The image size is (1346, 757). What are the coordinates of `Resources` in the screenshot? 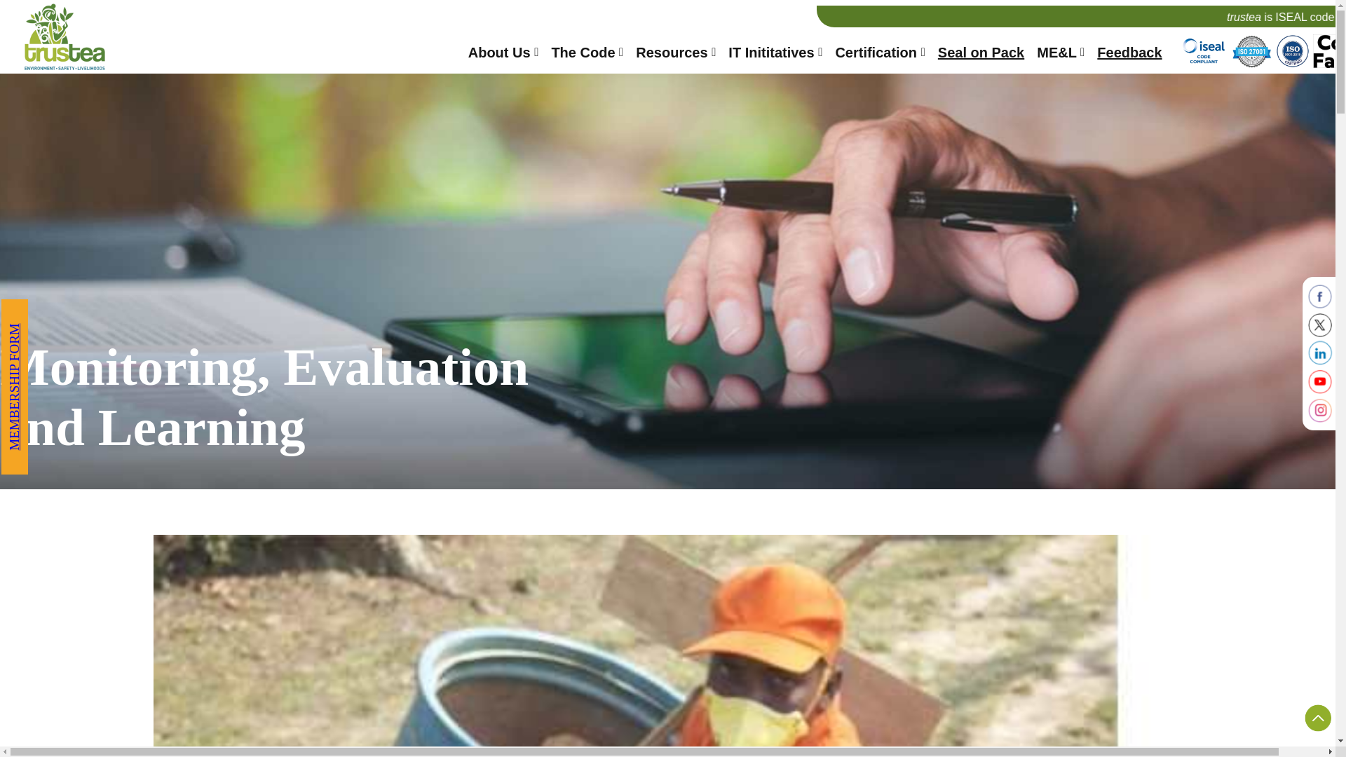 It's located at (676, 57).